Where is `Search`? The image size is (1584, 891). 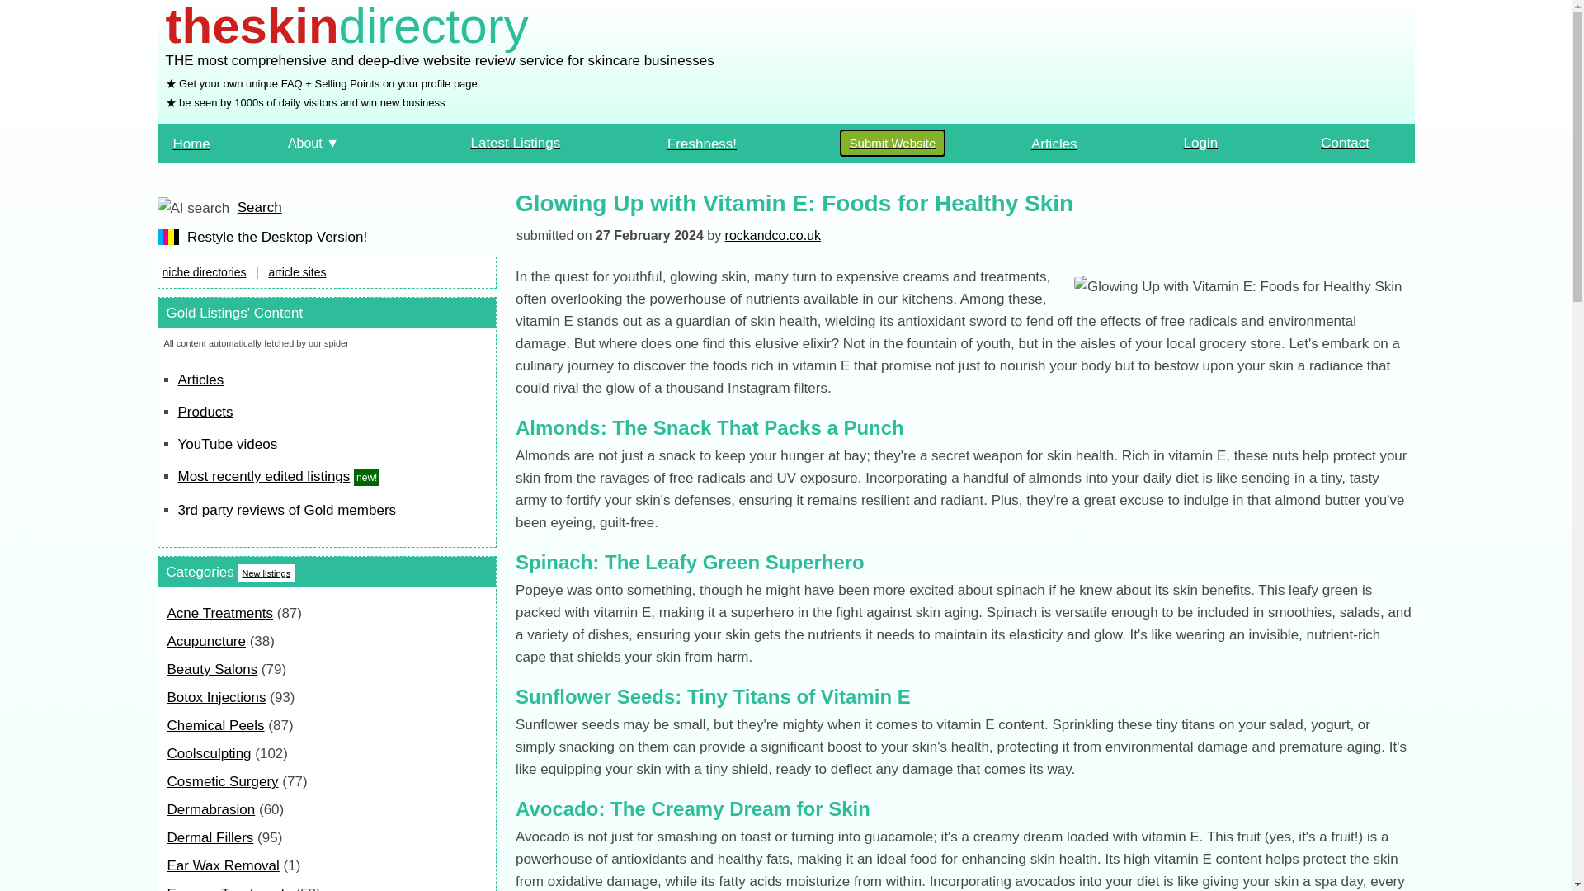
Search is located at coordinates (259, 207).